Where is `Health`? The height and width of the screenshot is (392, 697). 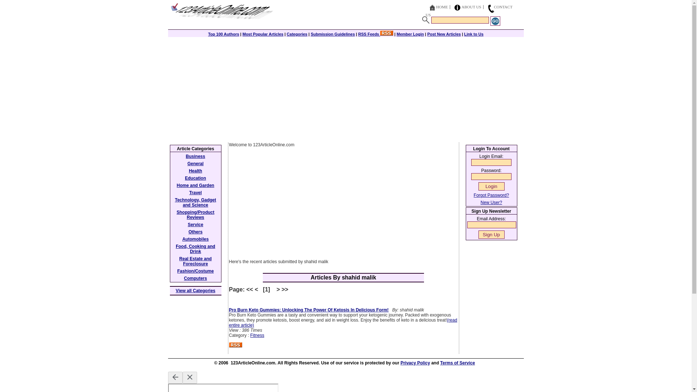
Health is located at coordinates (195, 171).